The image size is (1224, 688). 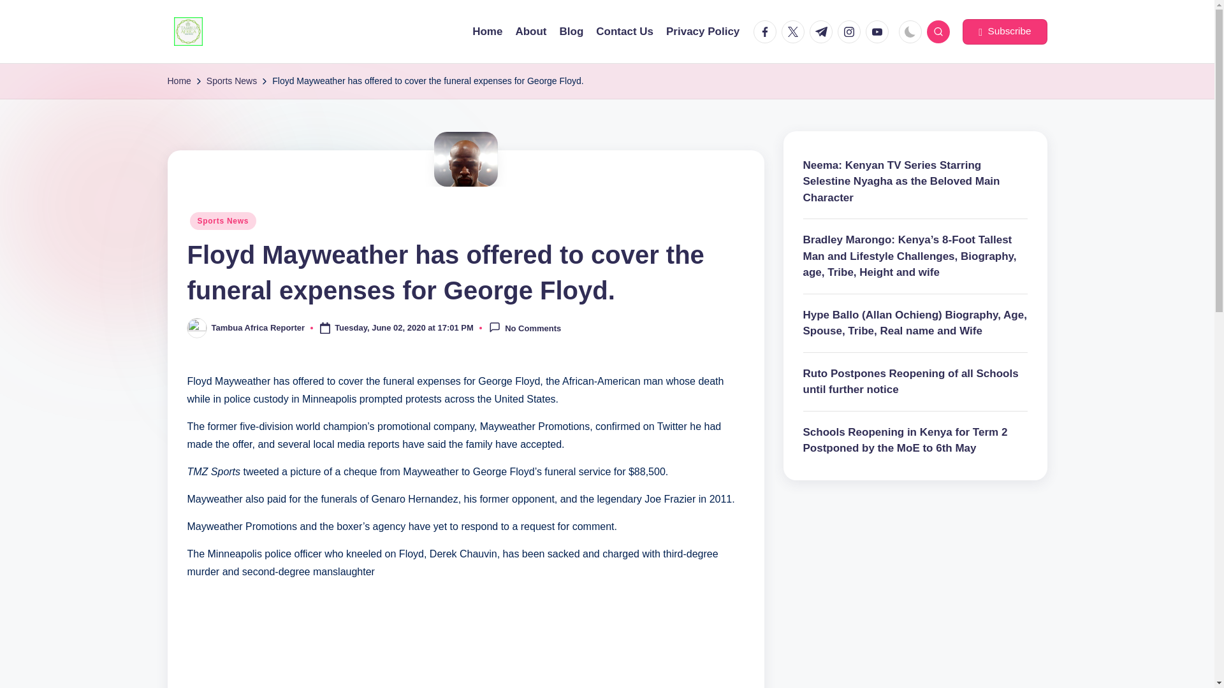 I want to click on t.me, so click(x=823, y=32).